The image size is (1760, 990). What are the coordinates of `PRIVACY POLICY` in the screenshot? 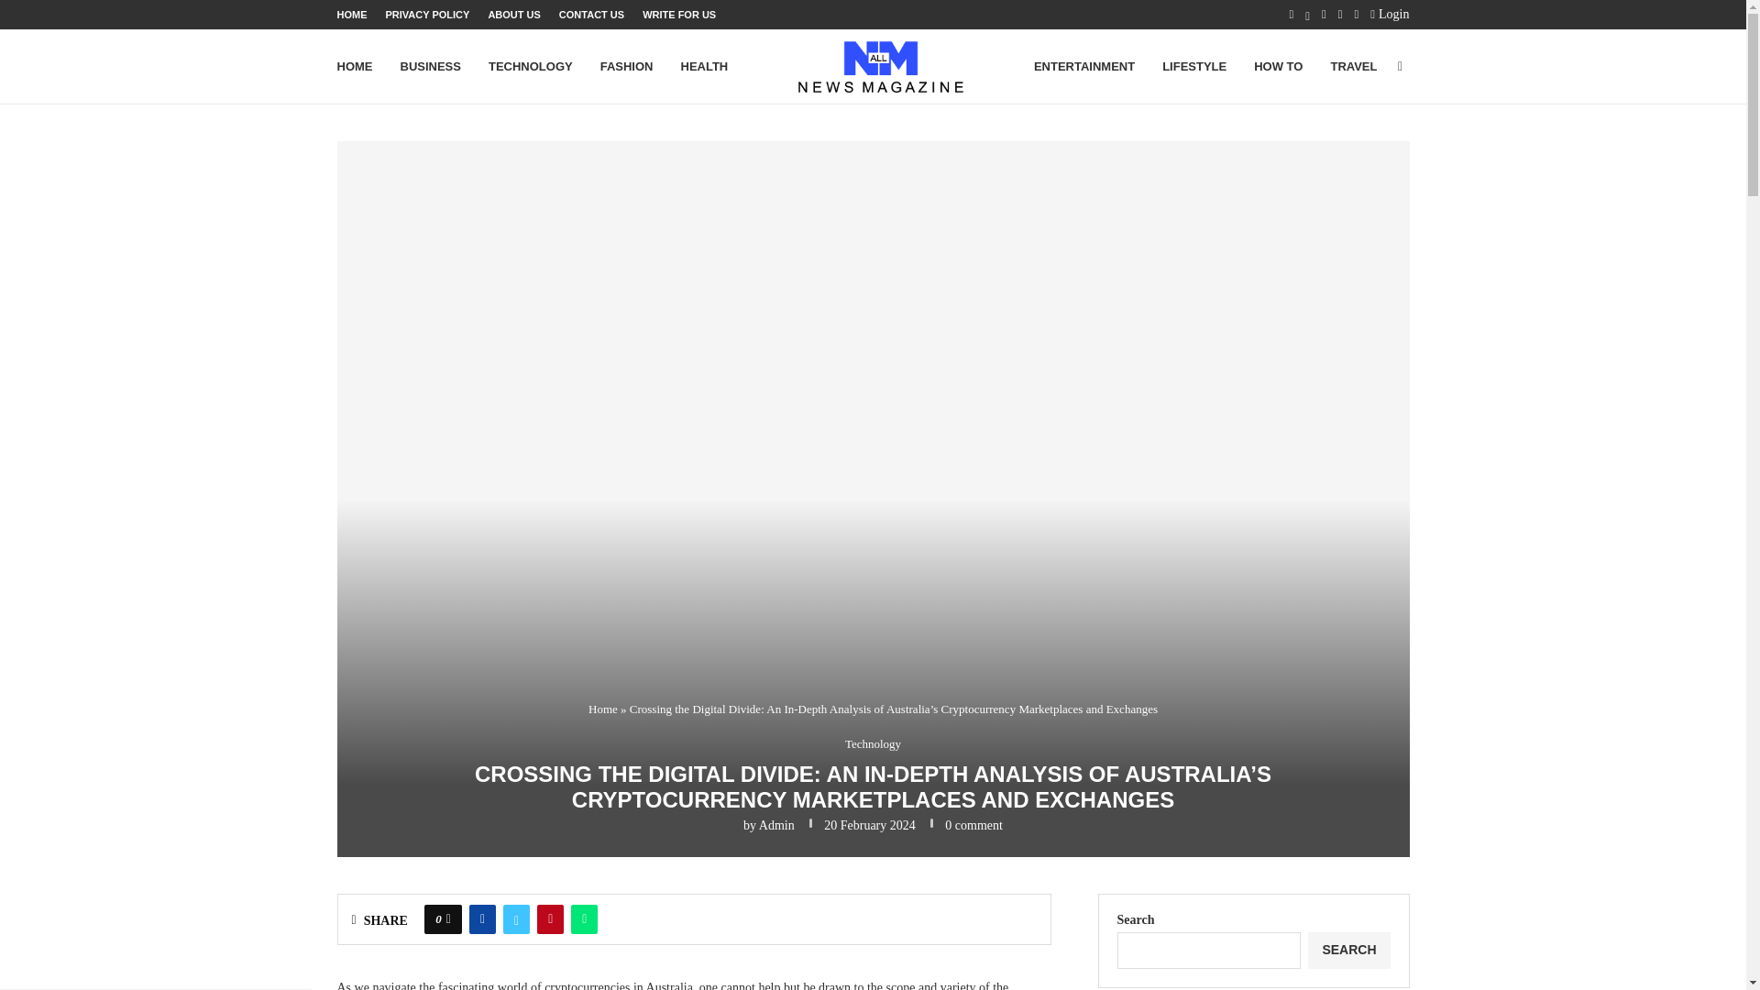 It's located at (427, 15).